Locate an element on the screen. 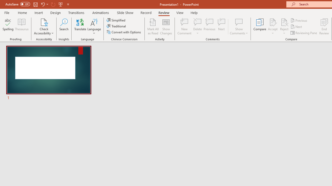 Image resolution: width=332 pixels, height=186 pixels. Simplified is located at coordinates (116, 20).